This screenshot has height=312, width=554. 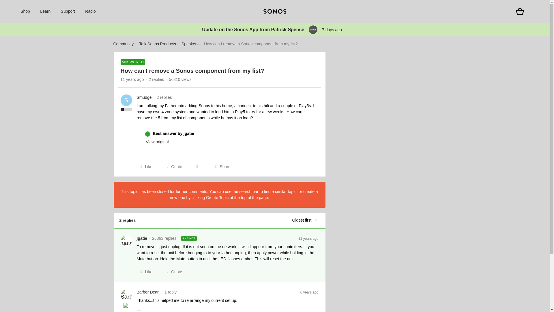 What do you see at coordinates (126, 306) in the screenshot?
I see `Meet and greet` at bounding box center [126, 306].